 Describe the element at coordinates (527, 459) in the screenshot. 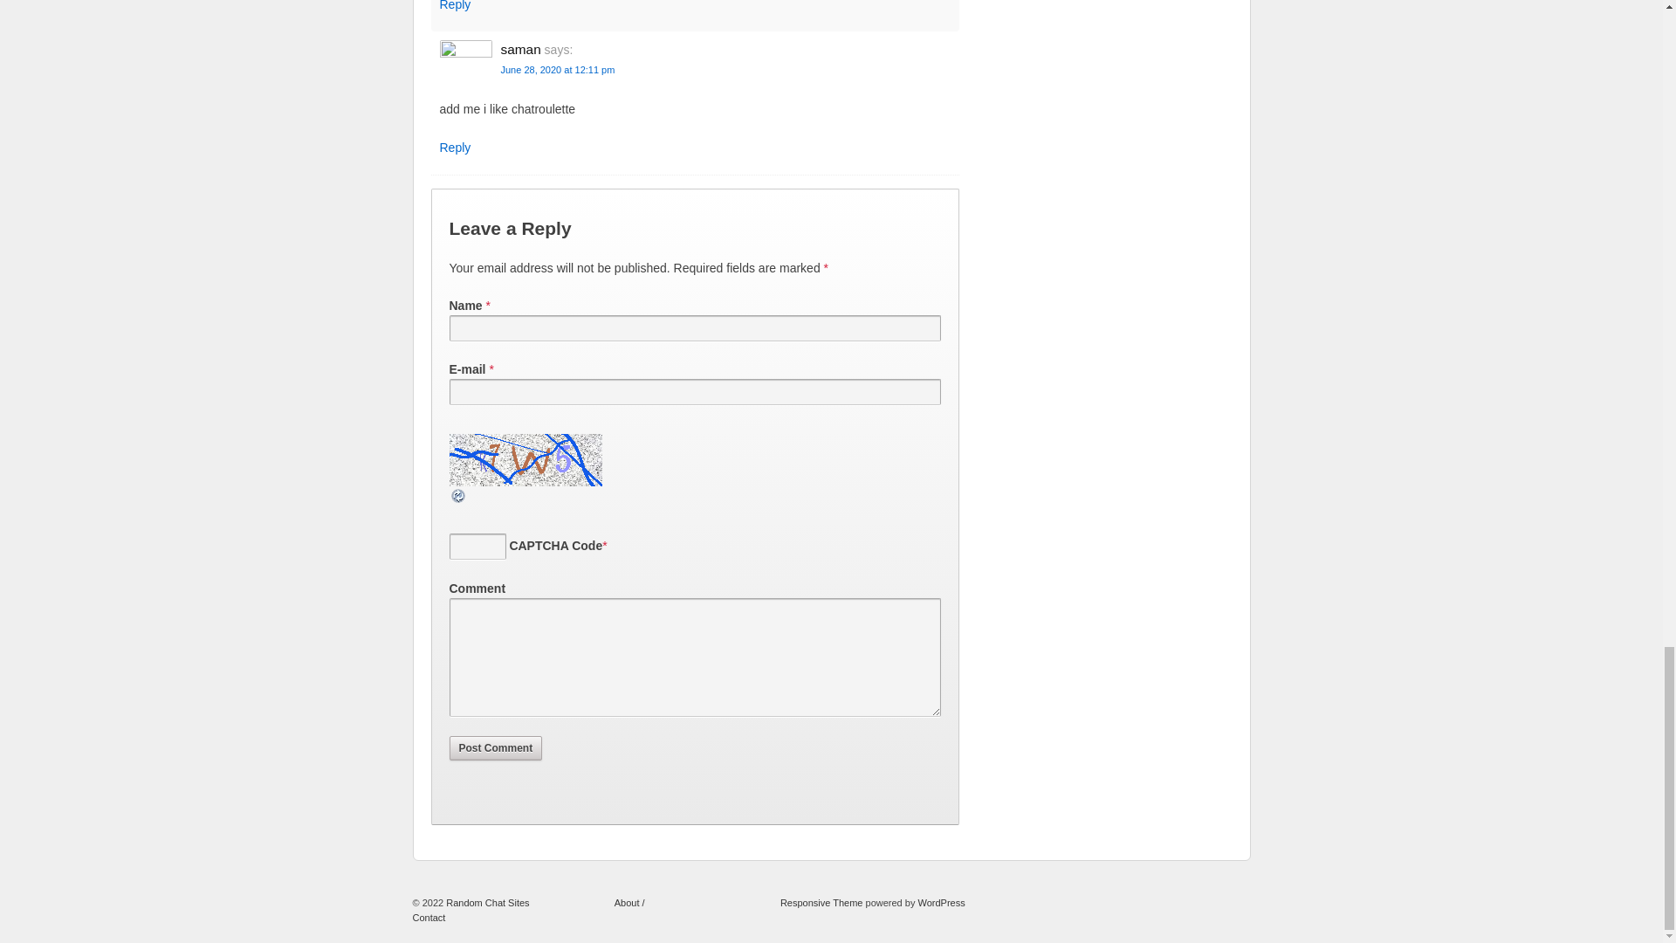

I see `CAPTCHA Image` at that location.